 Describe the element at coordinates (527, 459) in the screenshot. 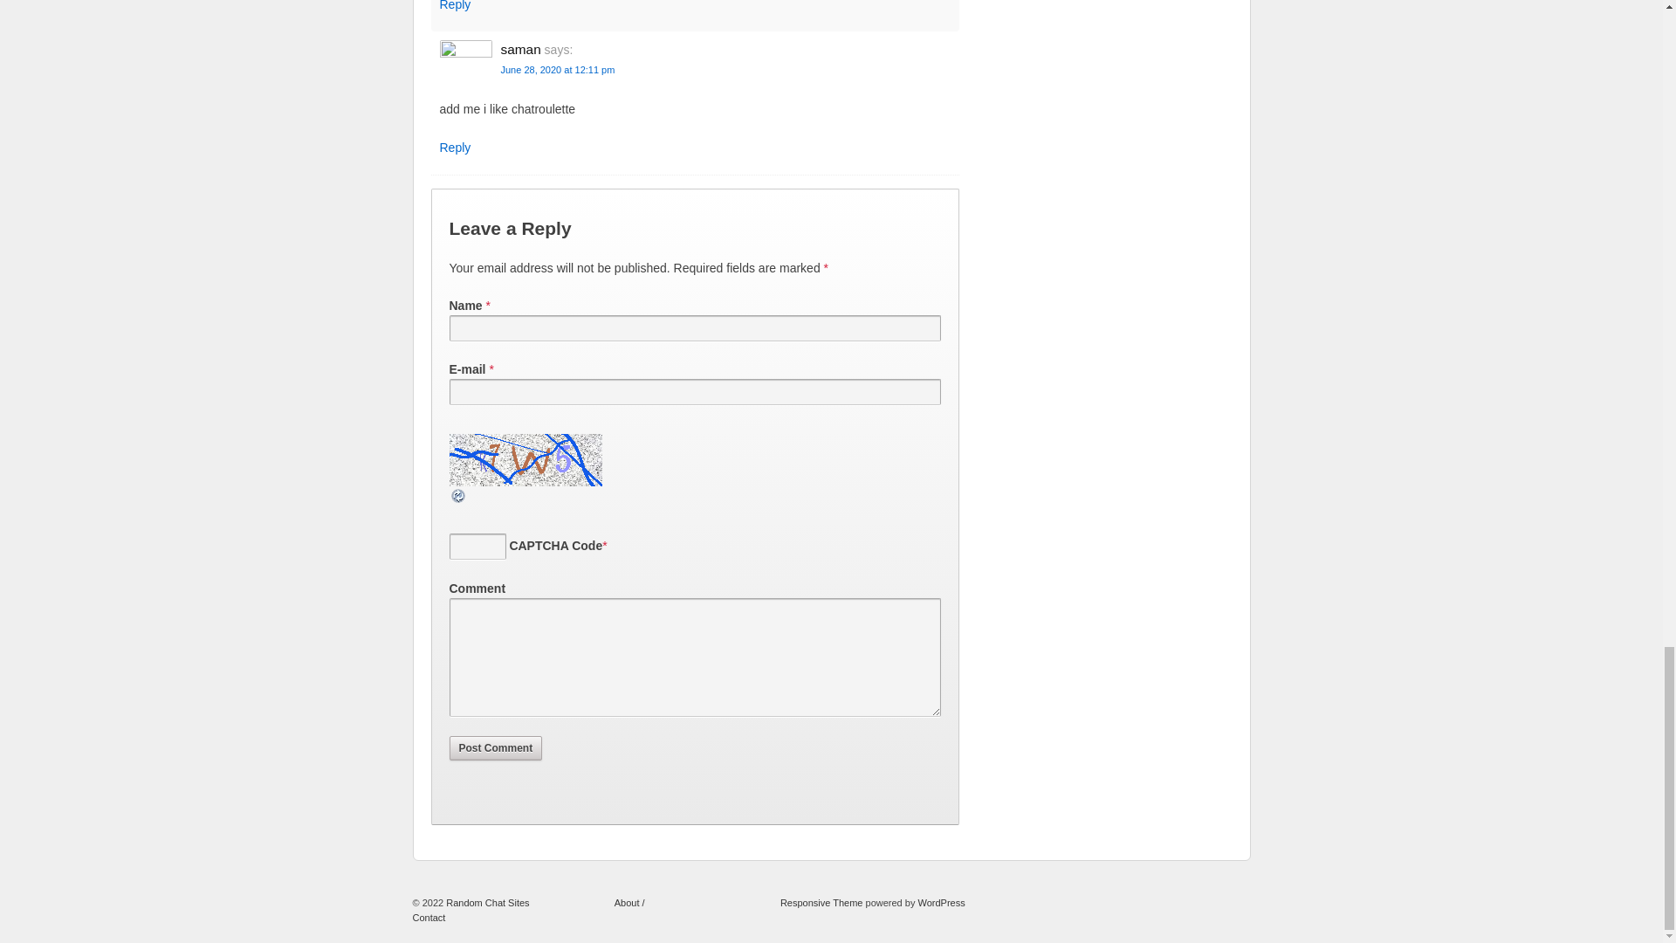

I see `CAPTCHA Image` at that location.